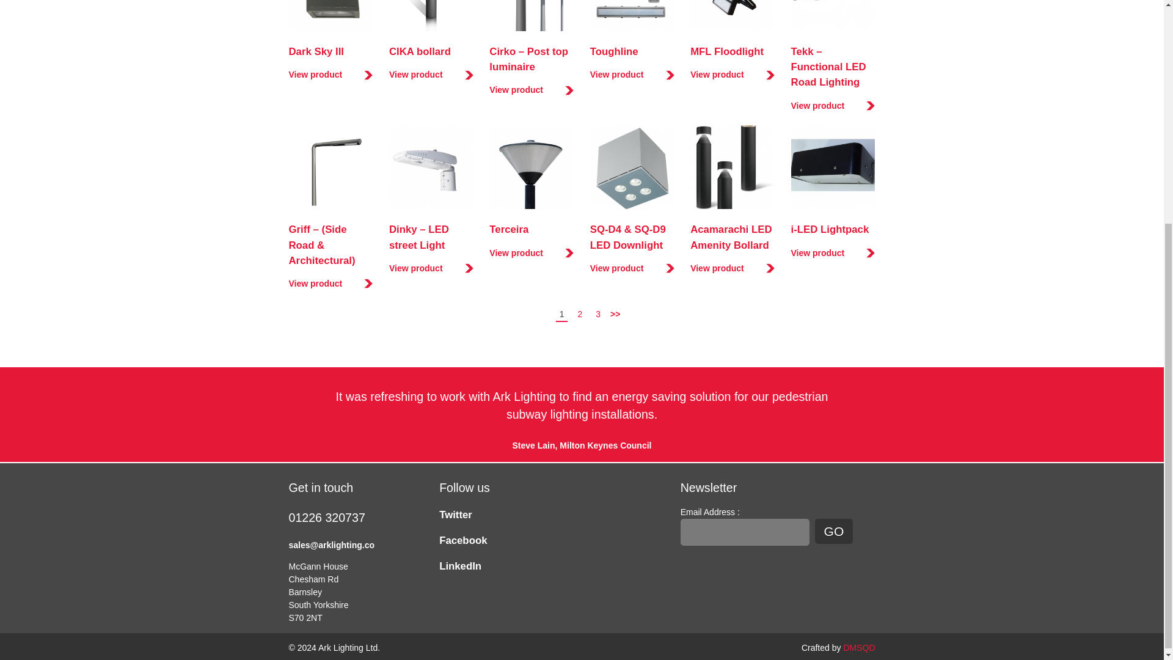 This screenshot has height=660, width=1173. I want to click on CIKA bollard, so click(420, 51).